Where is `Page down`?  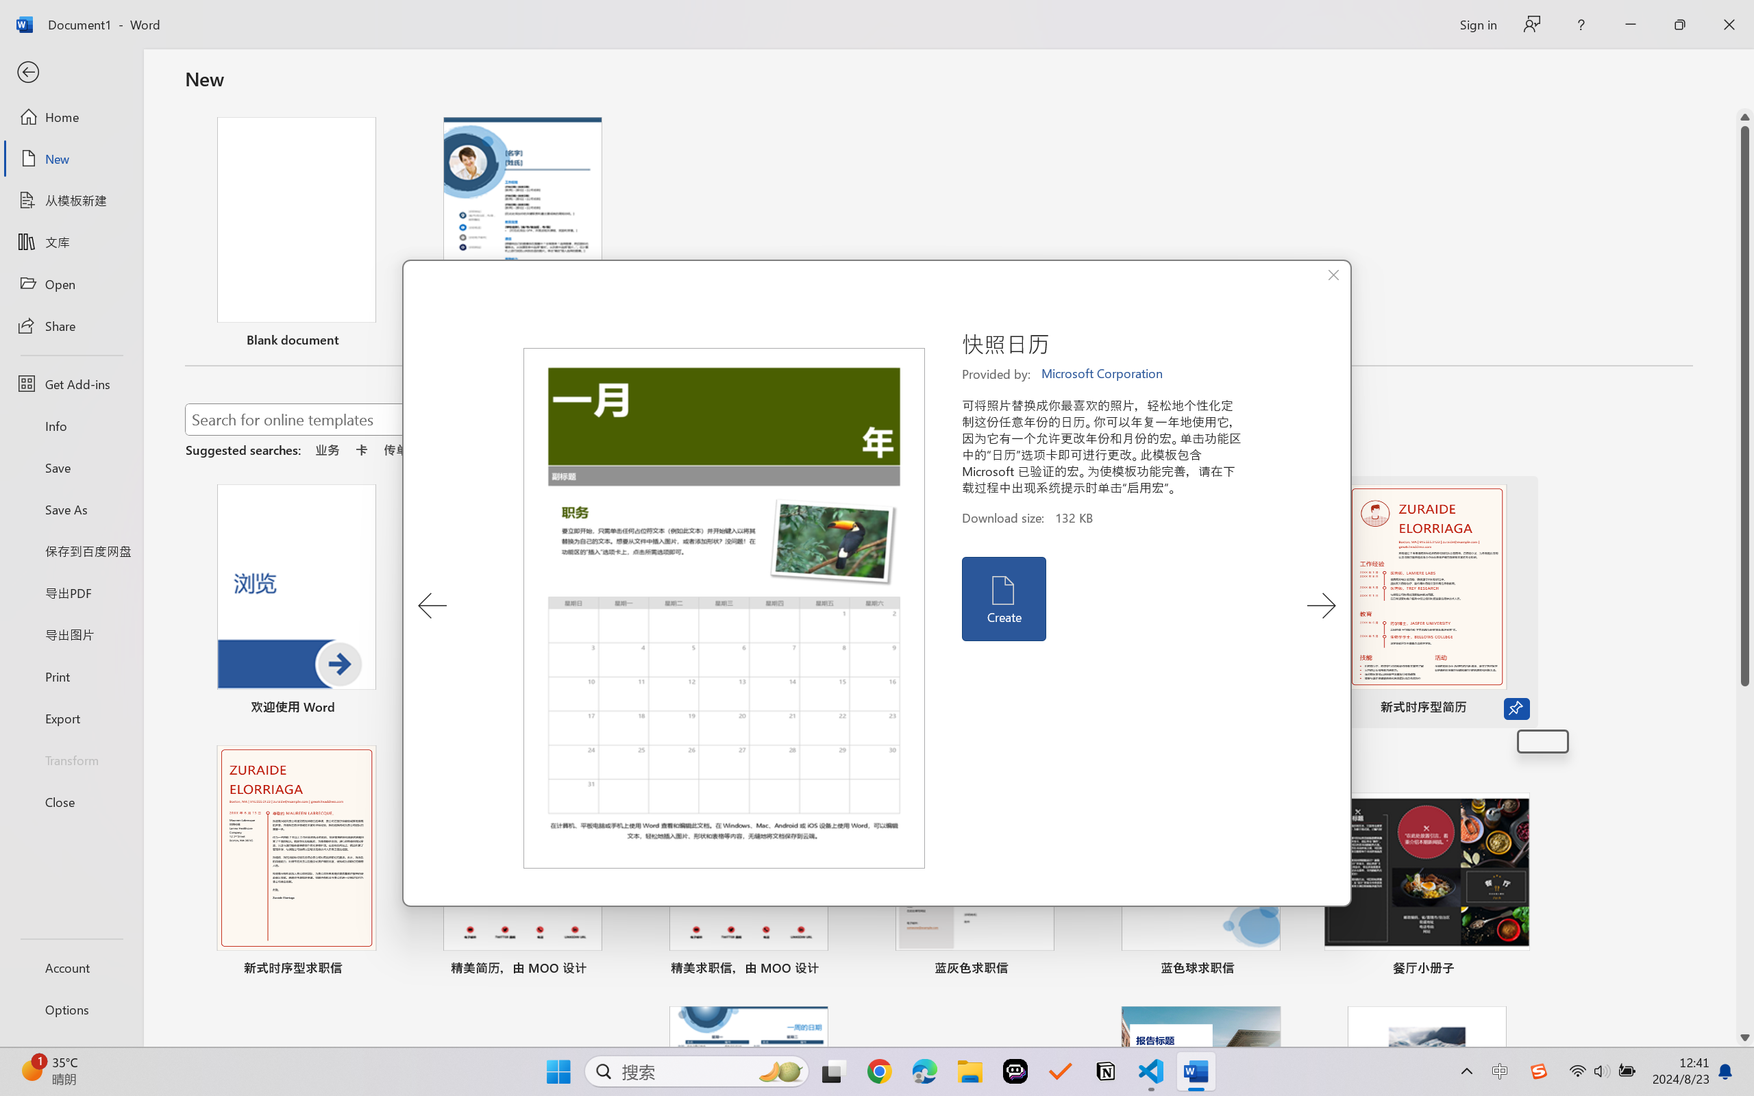
Page down is located at coordinates (1745, 858).